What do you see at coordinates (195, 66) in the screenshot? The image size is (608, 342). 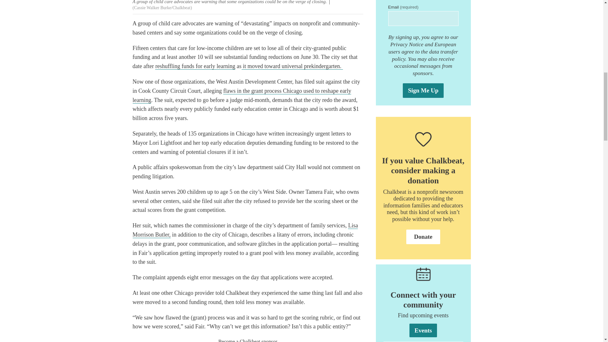 I see `reshuffling funds for early learning` at bounding box center [195, 66].